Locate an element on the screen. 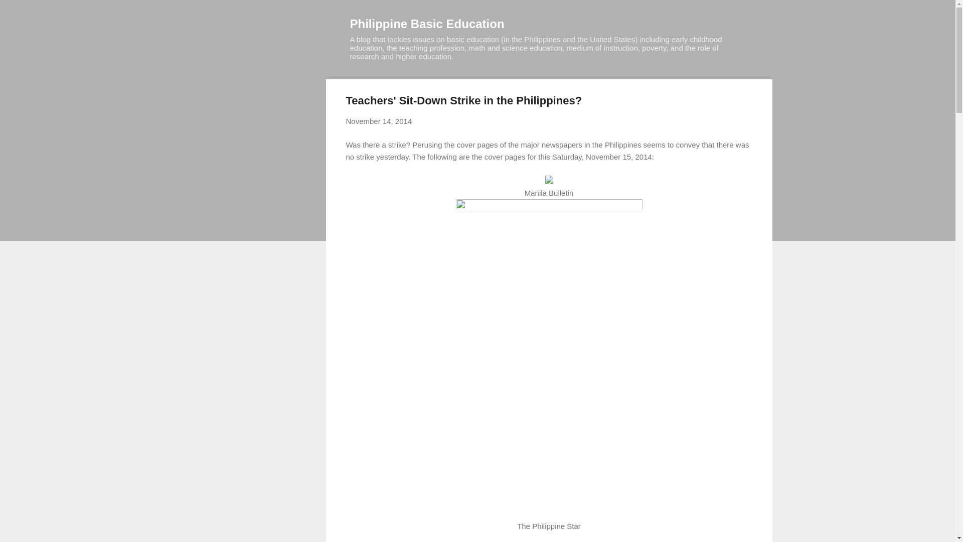  November 14, 2014 is located at coordinates (379, 121).